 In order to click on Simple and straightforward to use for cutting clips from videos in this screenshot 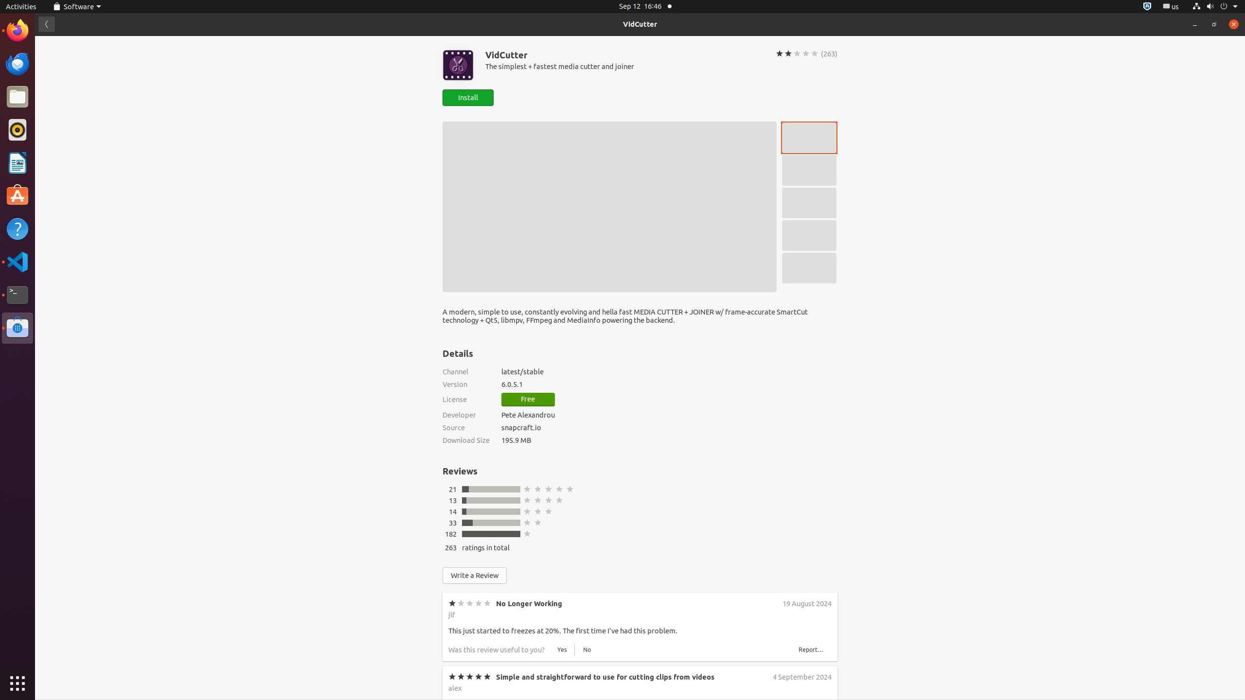, I will do `click(605, 677)`.